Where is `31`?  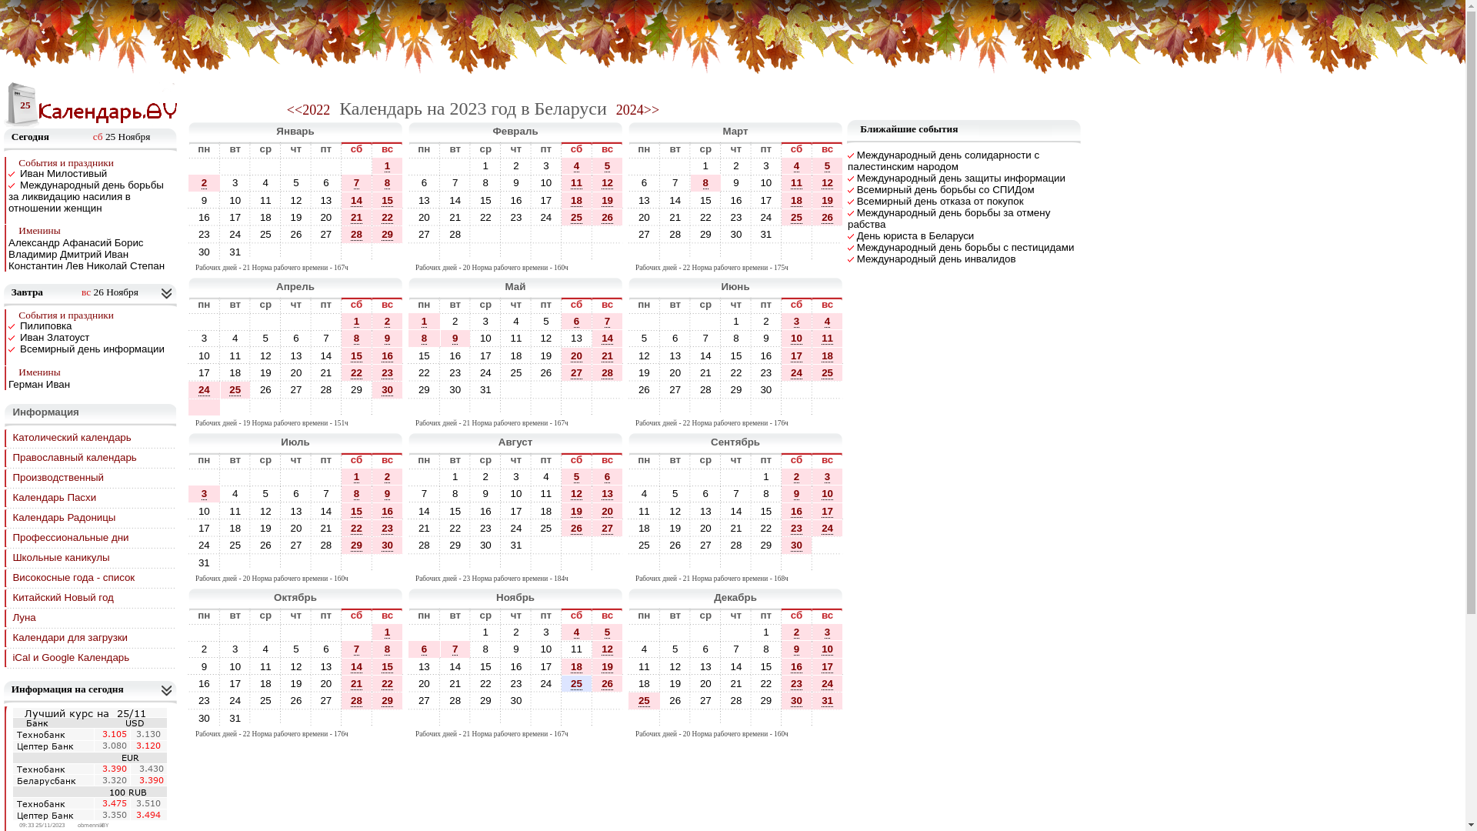
31 is located at coordinates (235, 252).